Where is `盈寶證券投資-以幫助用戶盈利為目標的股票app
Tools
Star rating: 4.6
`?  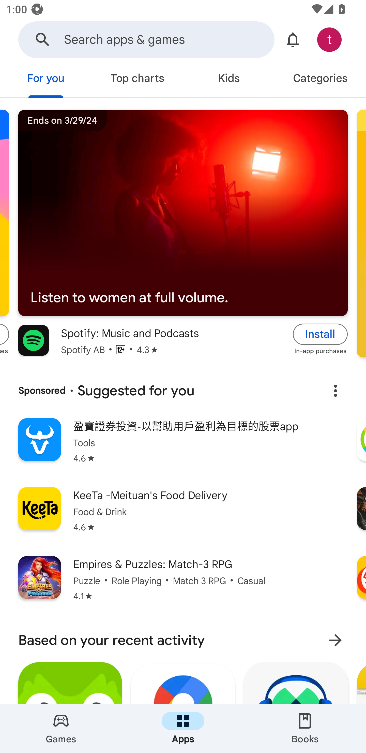
盈寶證券投資-以幫助用戶盈利為目標的股票app
Tools
Star rating: 4.6
 is located at coordinates (183, 446).